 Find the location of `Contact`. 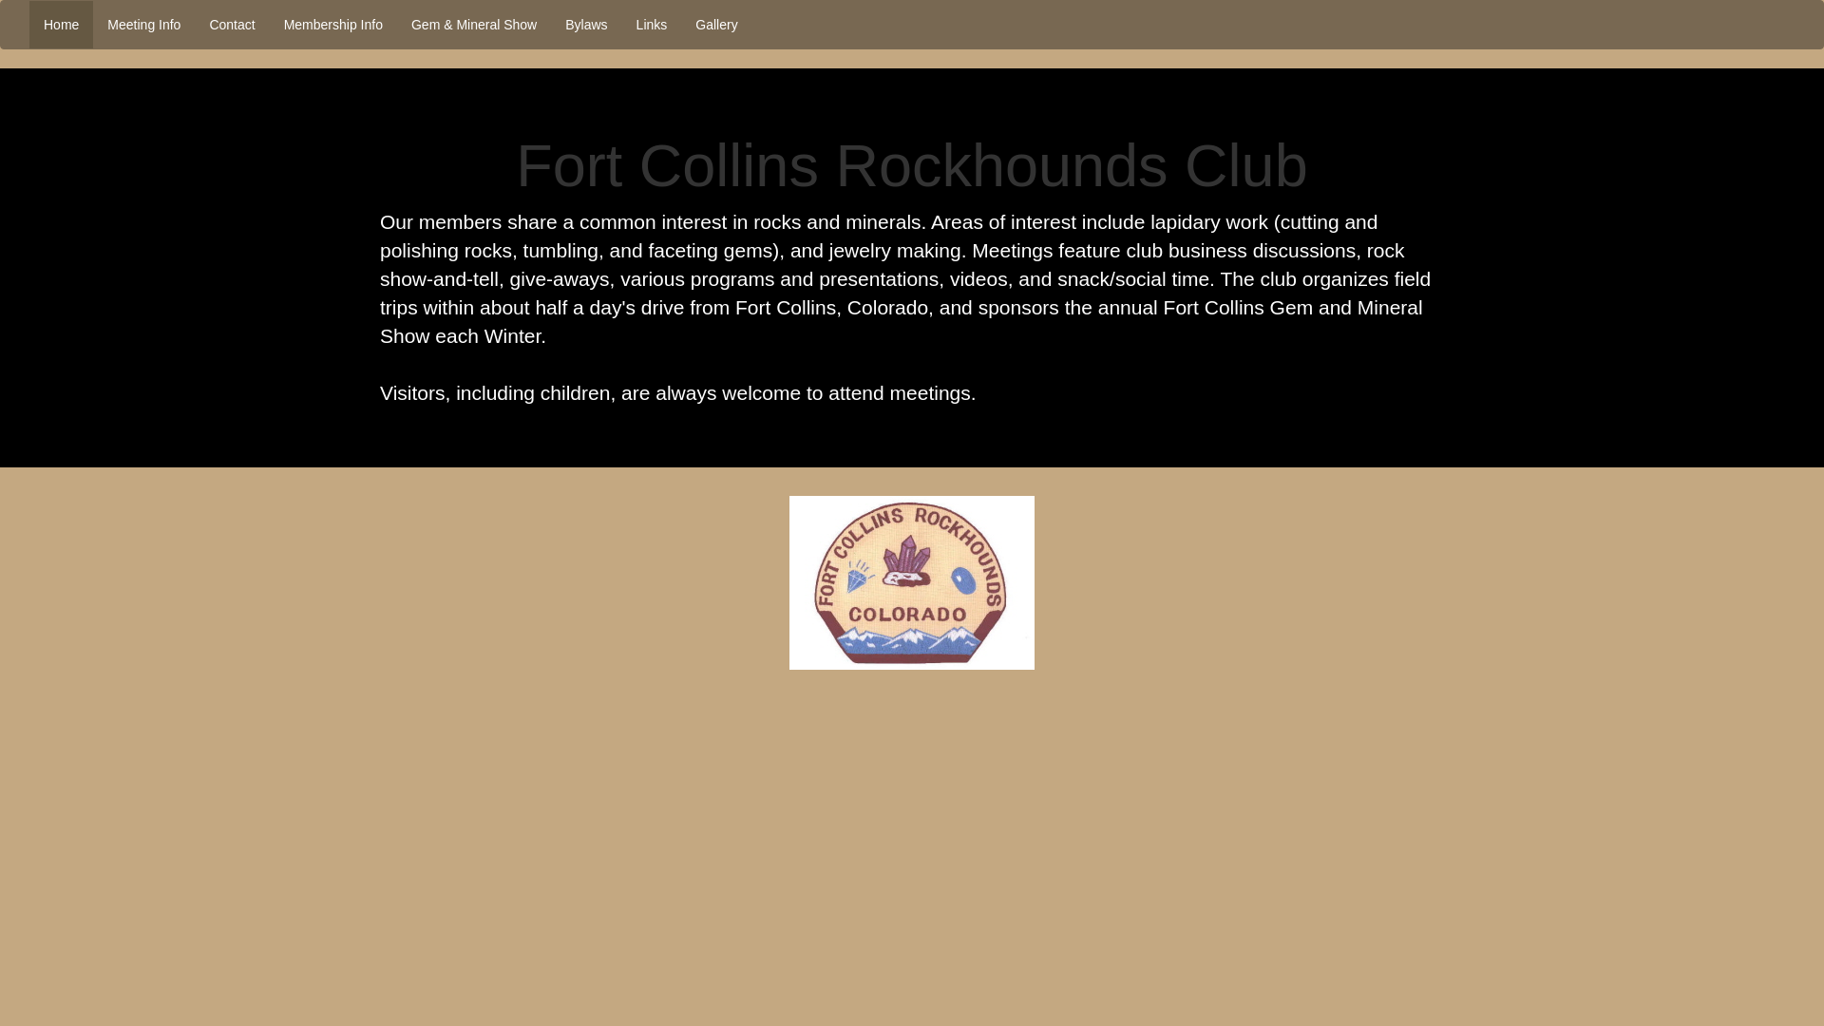

Contact is located at coordinates (232, 25).